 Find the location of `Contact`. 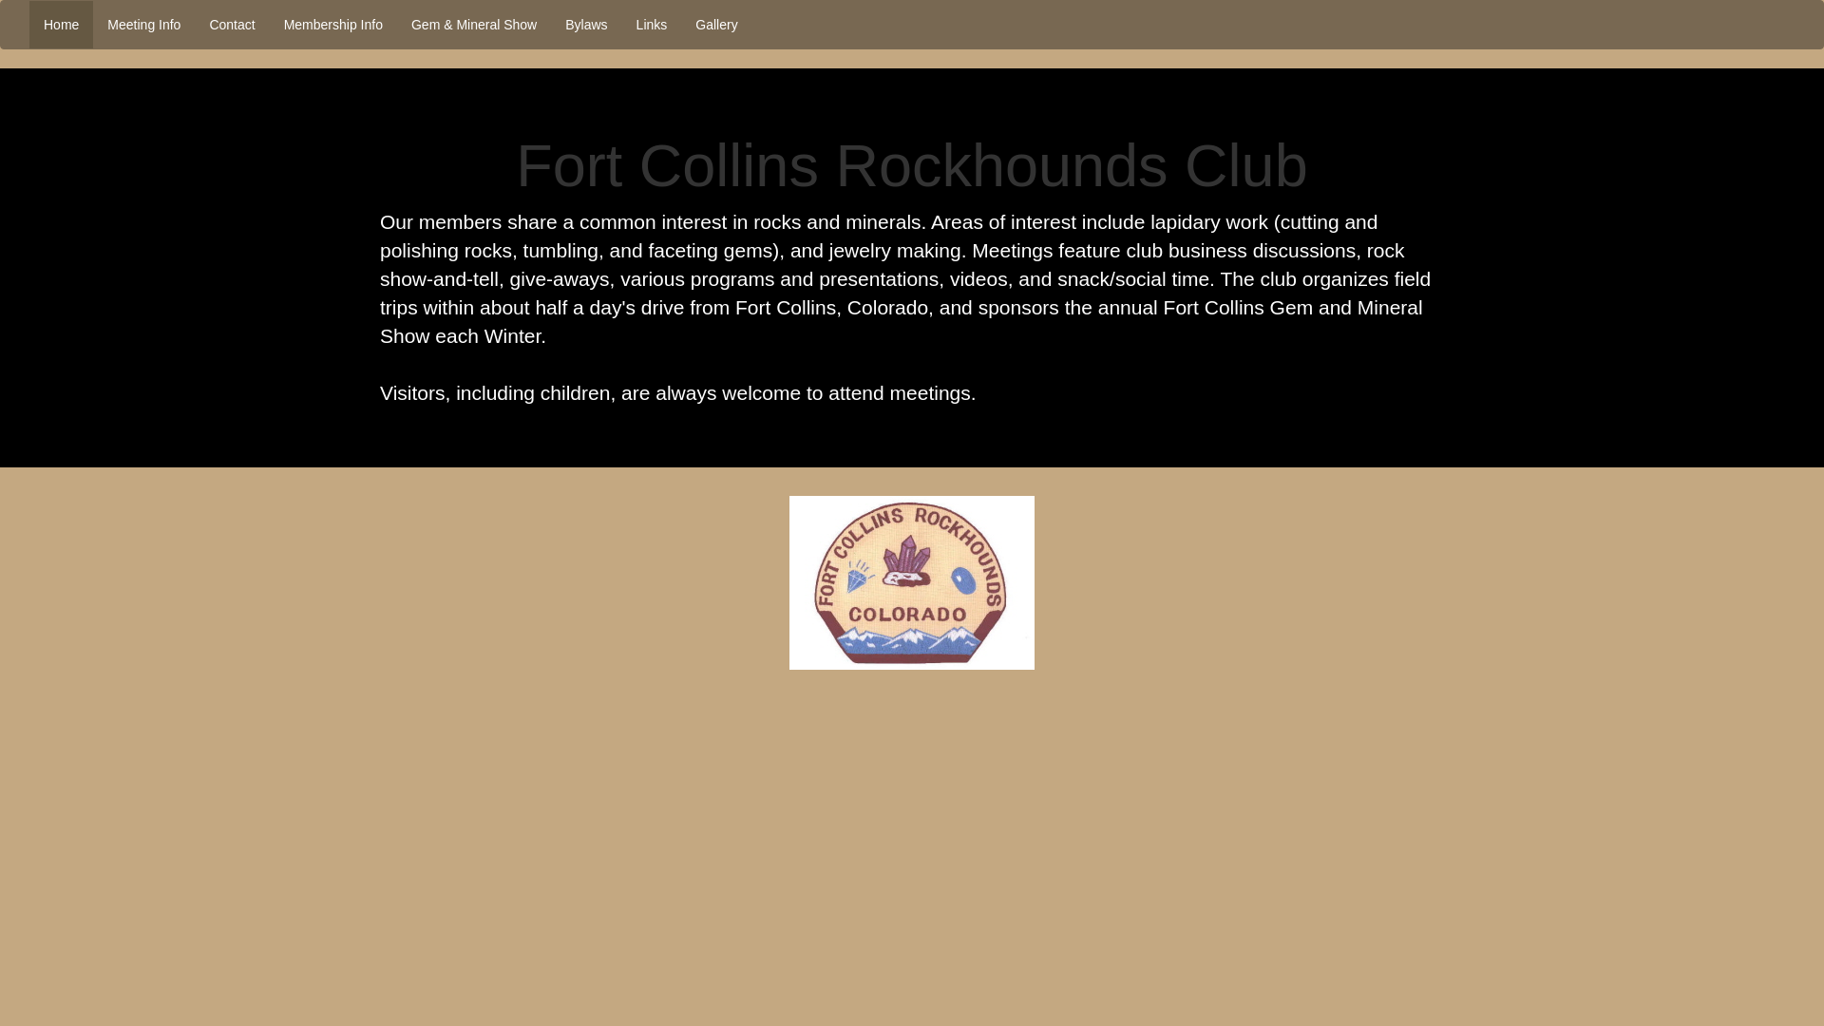

Contact is located at coordinates (232, 25).